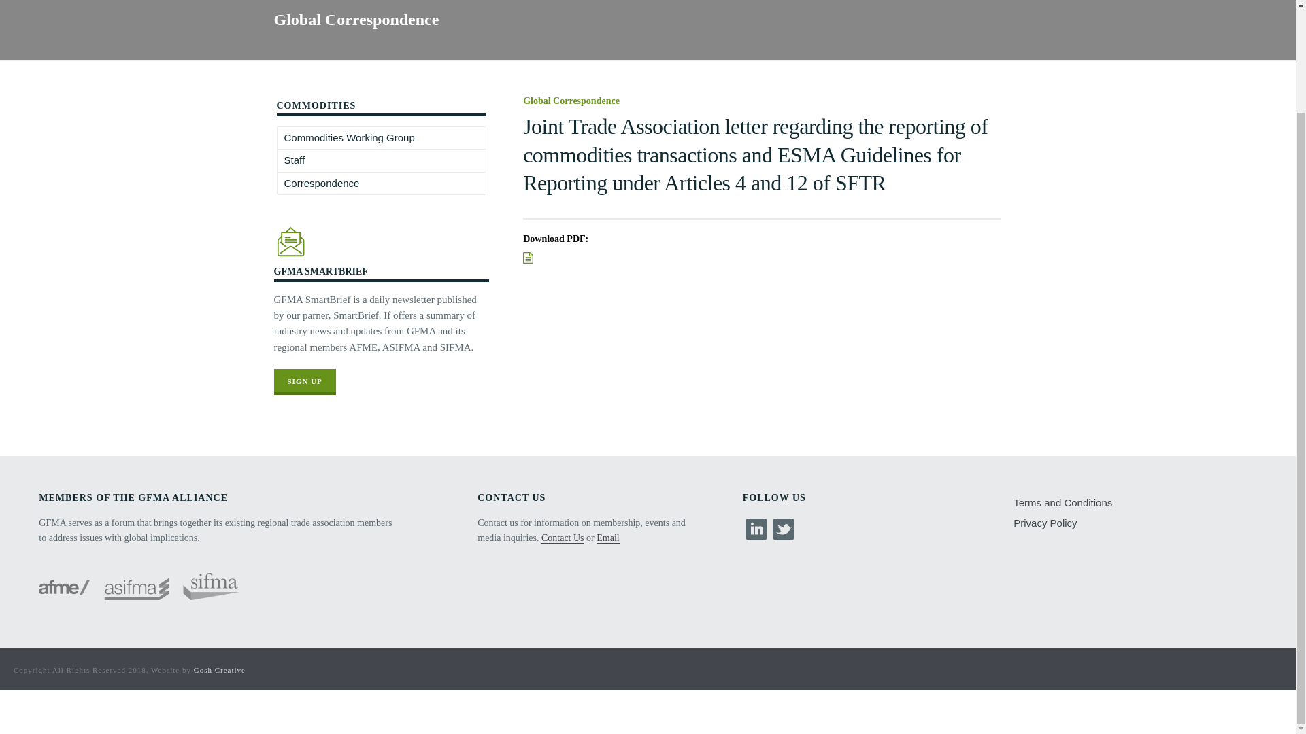  What do you see at coordinates (350, 137) in the screenshot?
I see `Commodities Working Group` at bounding box center [350, 137].